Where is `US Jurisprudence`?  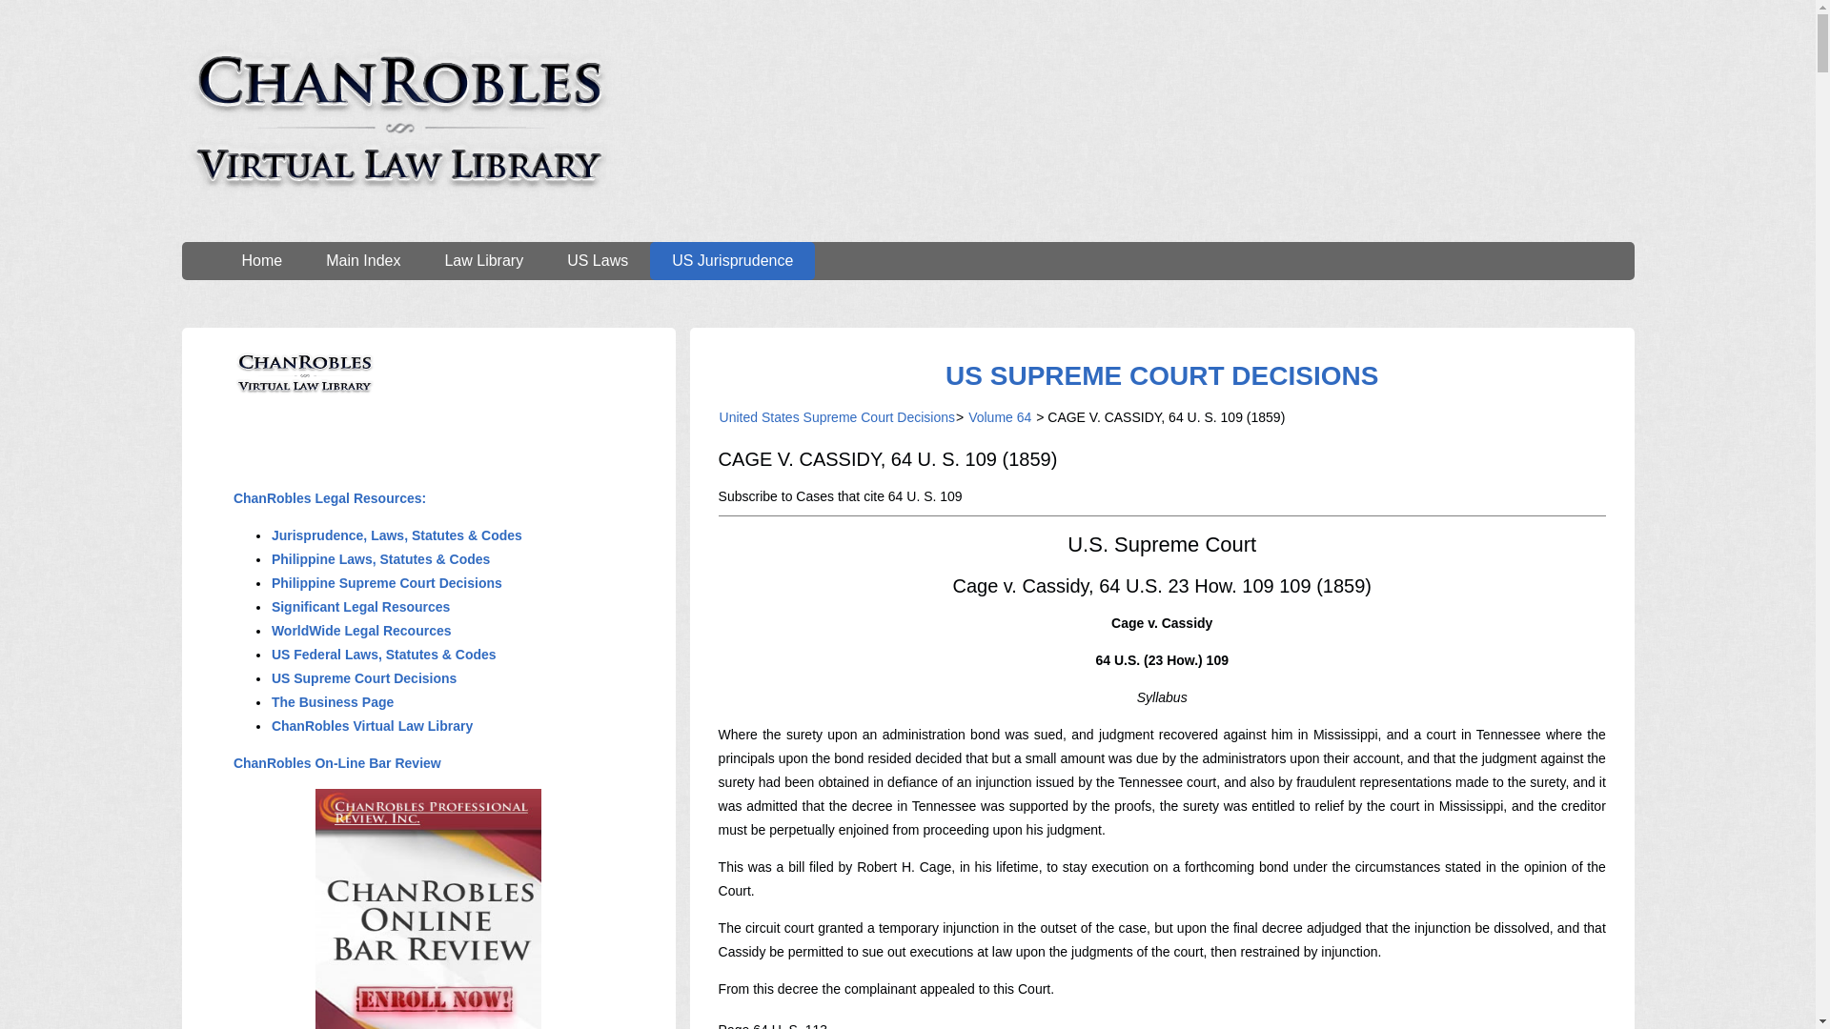
US Jurisprudence is located at coordinates (732, 260).